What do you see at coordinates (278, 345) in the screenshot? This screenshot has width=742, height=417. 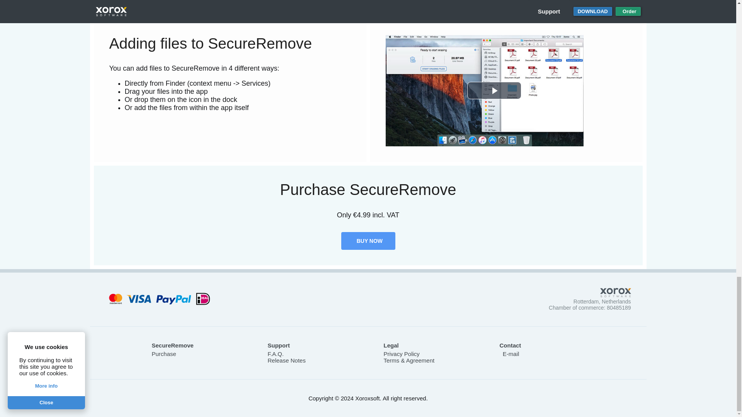 I see `Support` at bounding box center [278, 345].